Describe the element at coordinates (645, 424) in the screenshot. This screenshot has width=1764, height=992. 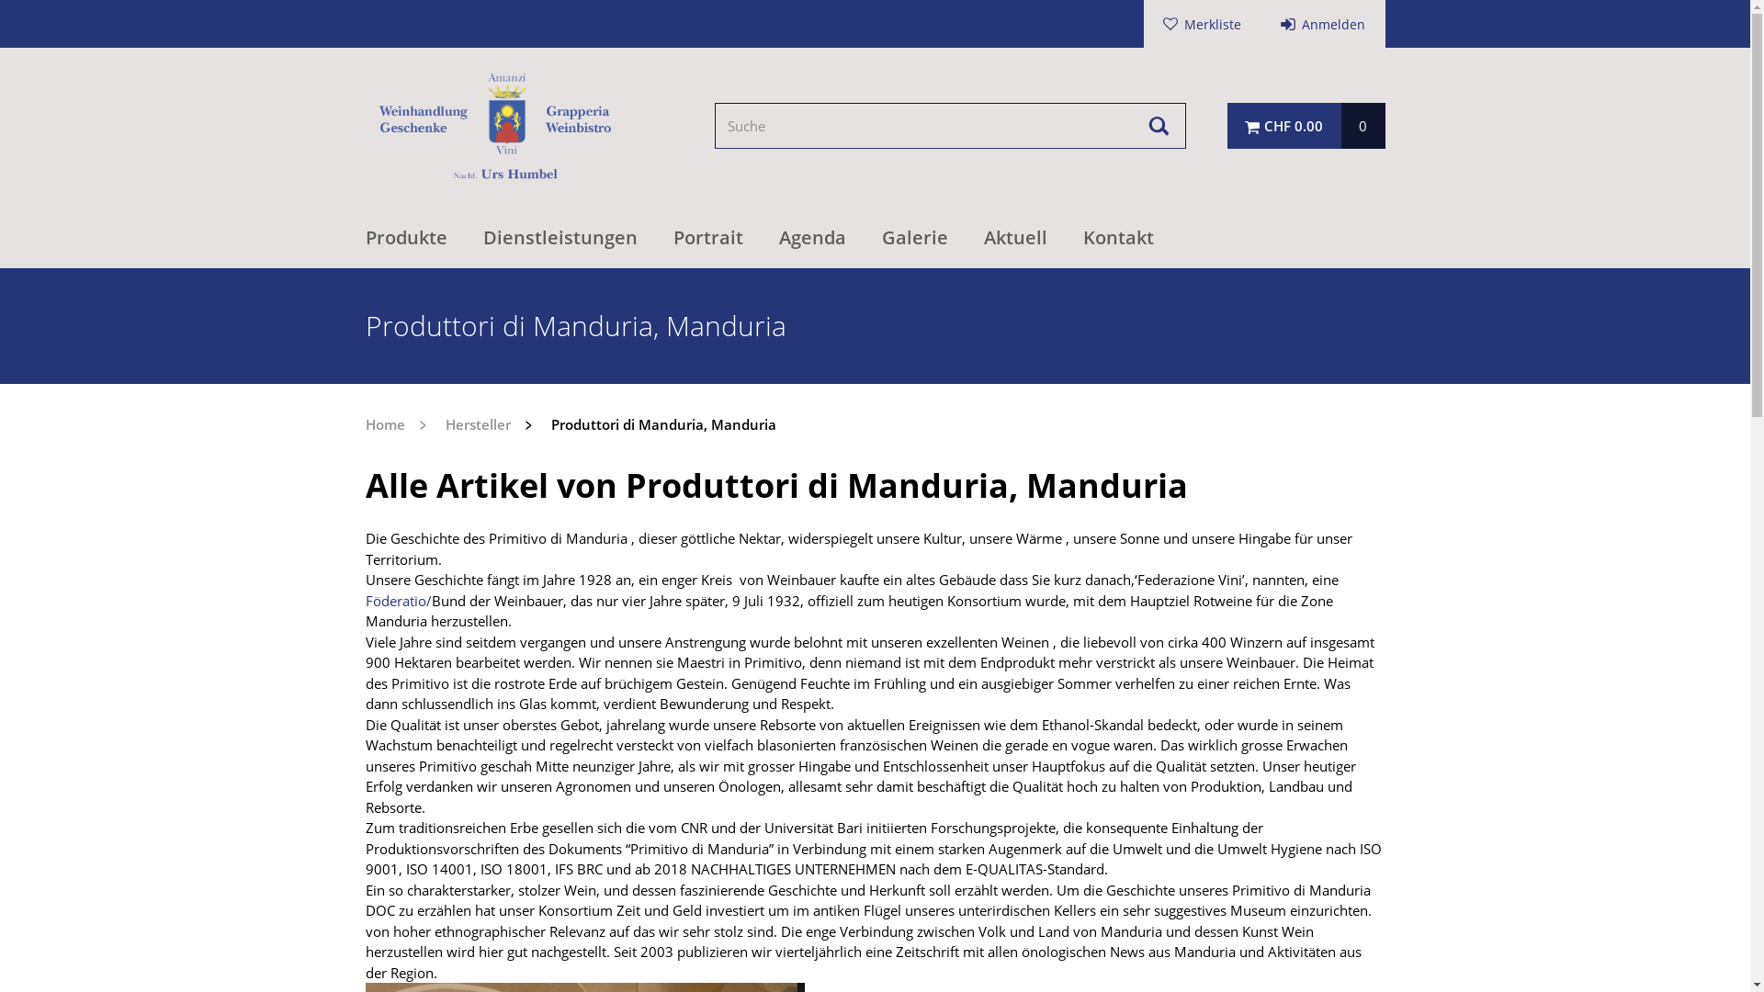
I see `Produttori di Manduria, Manduria` at that location.